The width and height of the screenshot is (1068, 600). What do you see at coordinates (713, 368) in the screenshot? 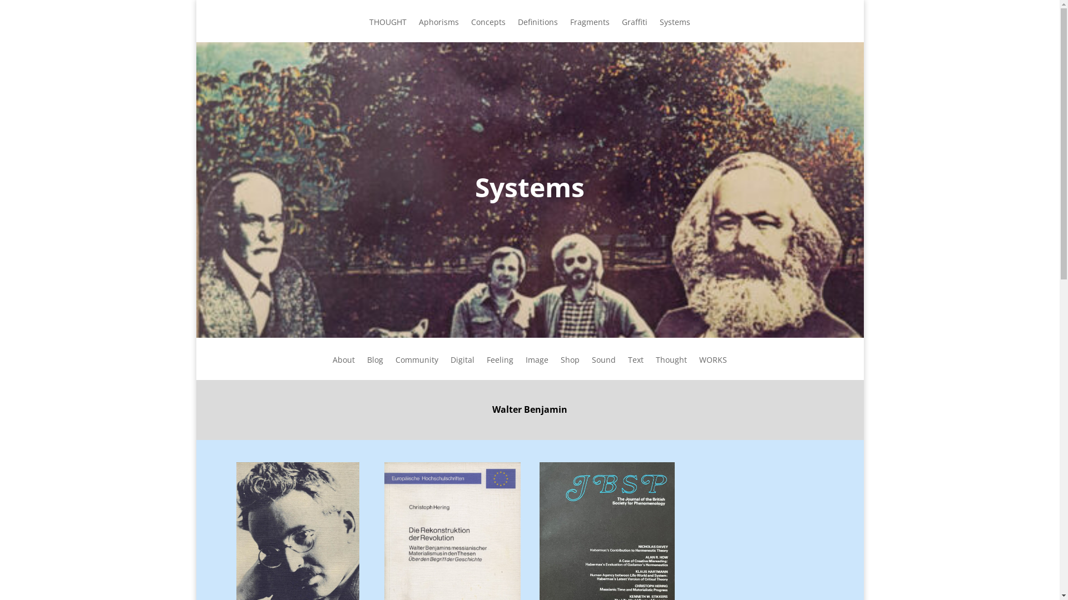
I see `WORKS` at bounding box center [713, 368].